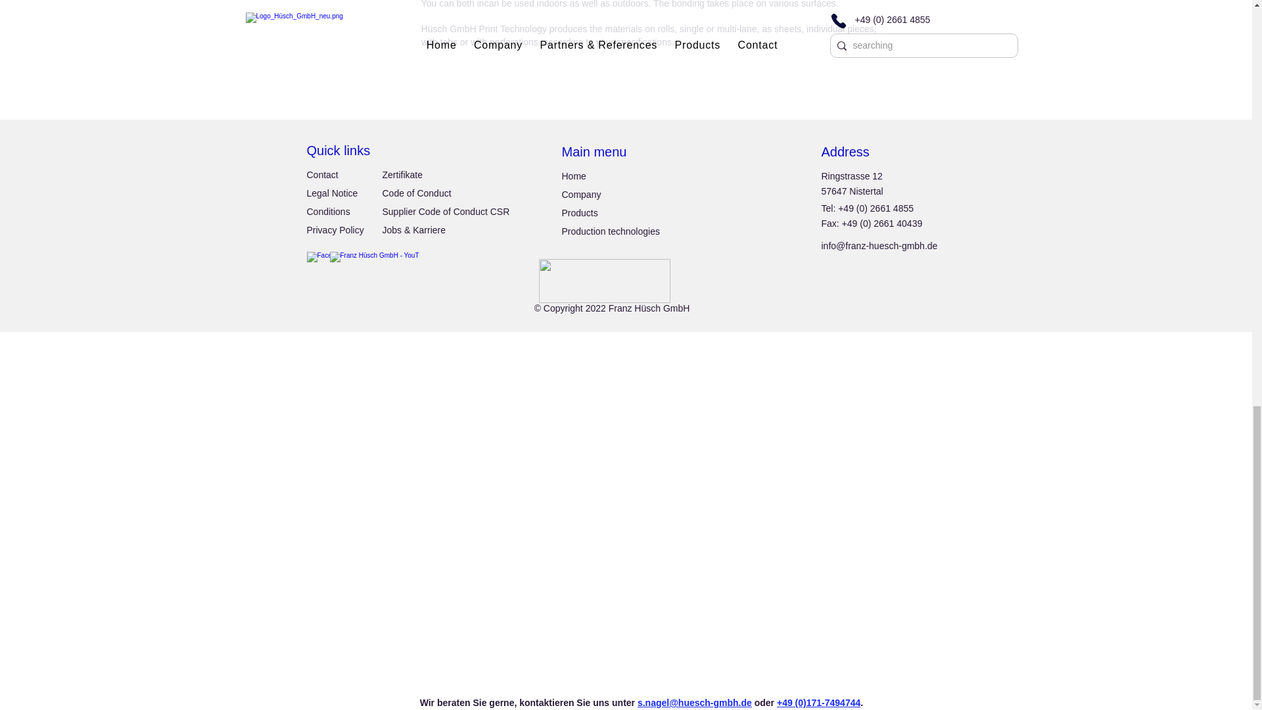  What do you see at coordinates (417, 193) in the screenshot?
I see `Code of Conduct` at bounding box center [417, 193].